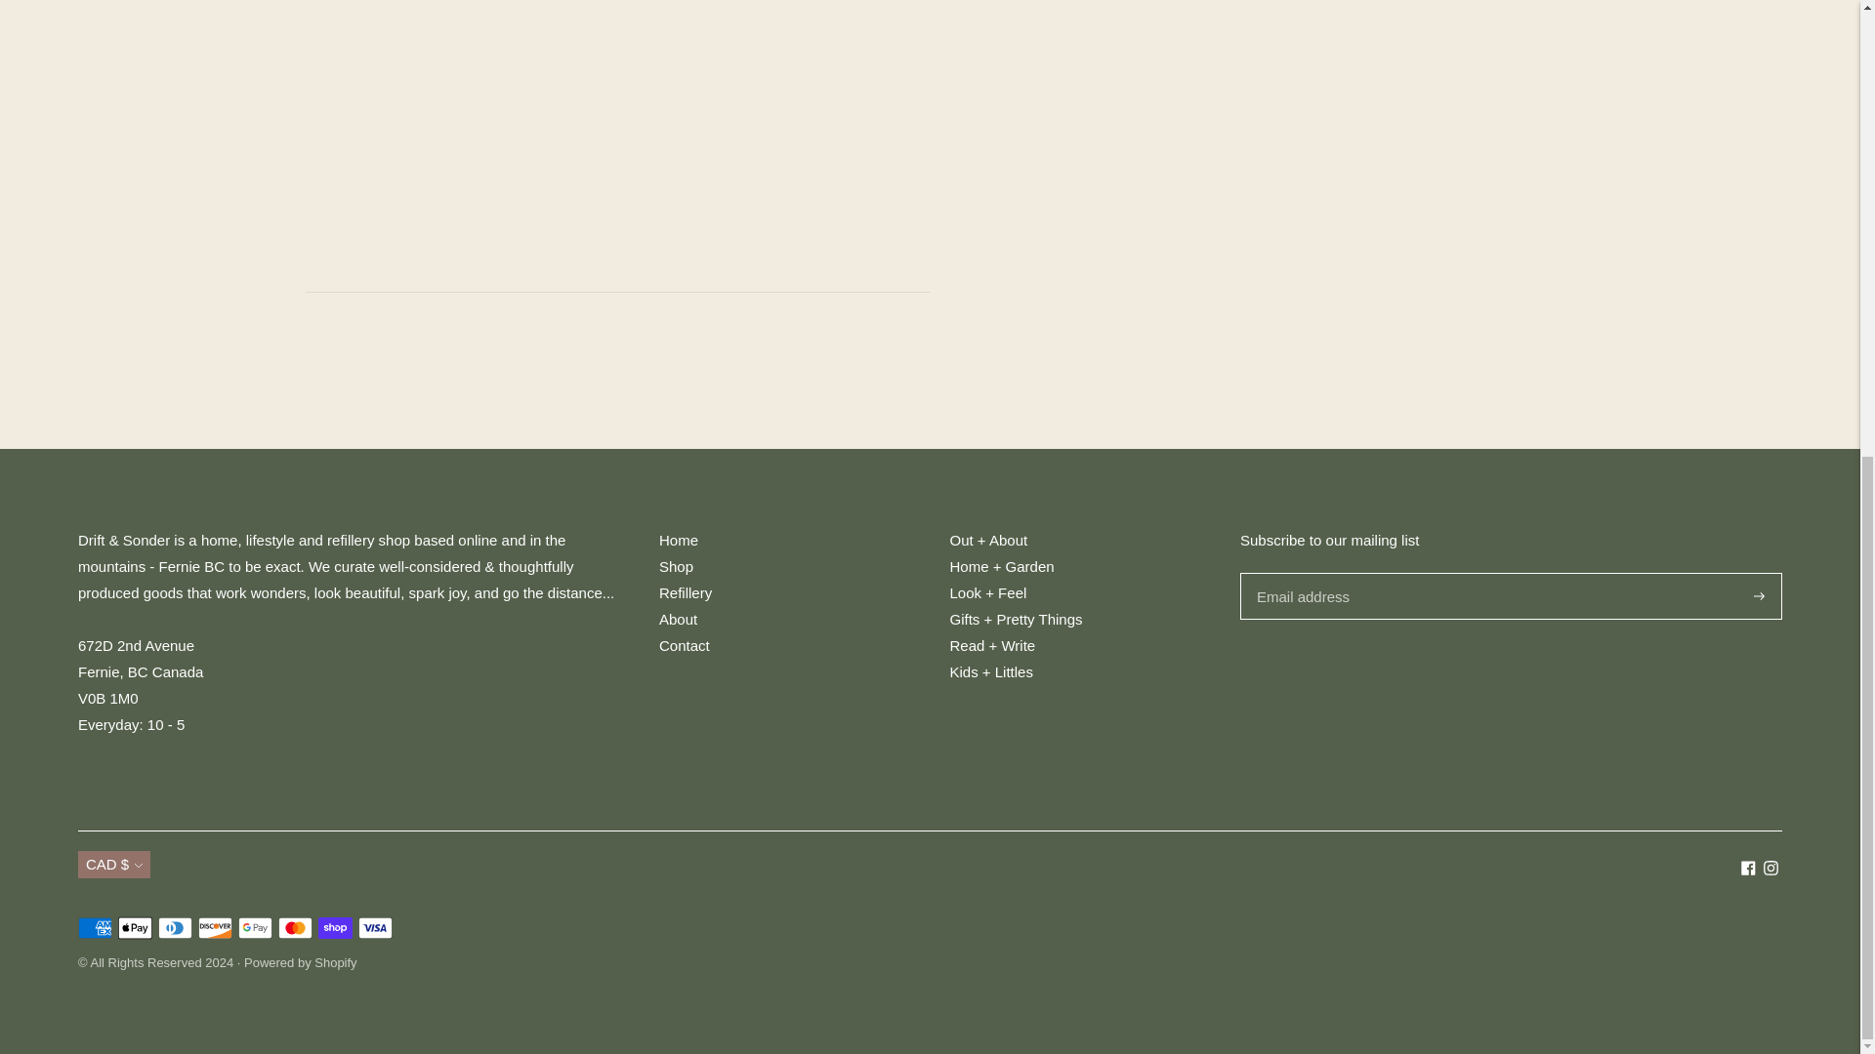 The height and width of the screenshot is (1054, 1875). I want to click on Mastercard, so click(295, 927).